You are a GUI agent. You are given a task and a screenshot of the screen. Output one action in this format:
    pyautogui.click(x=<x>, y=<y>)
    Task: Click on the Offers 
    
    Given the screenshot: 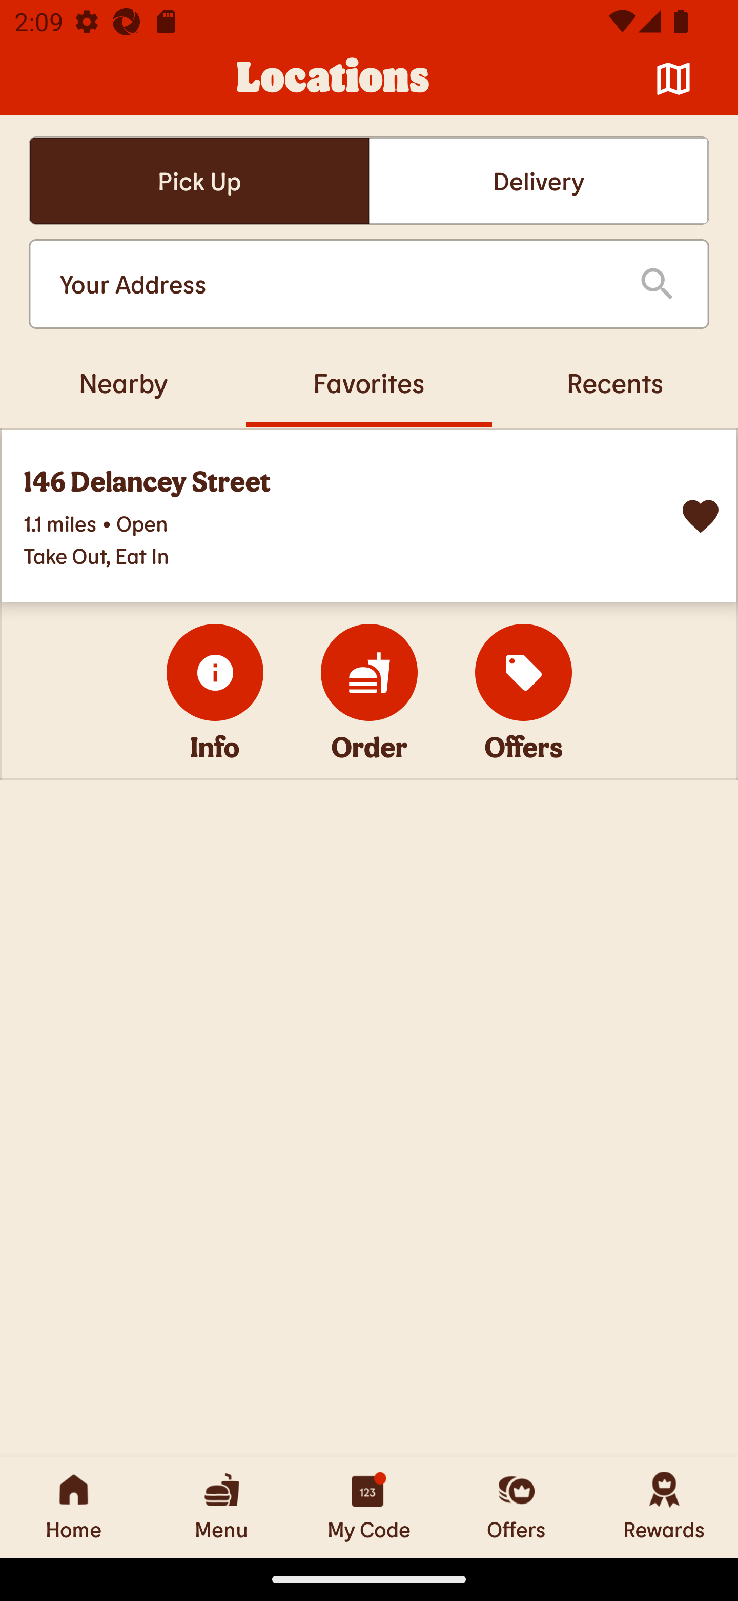 What is the action you would take?
    pyautogui.click(x=524, y=672)
    